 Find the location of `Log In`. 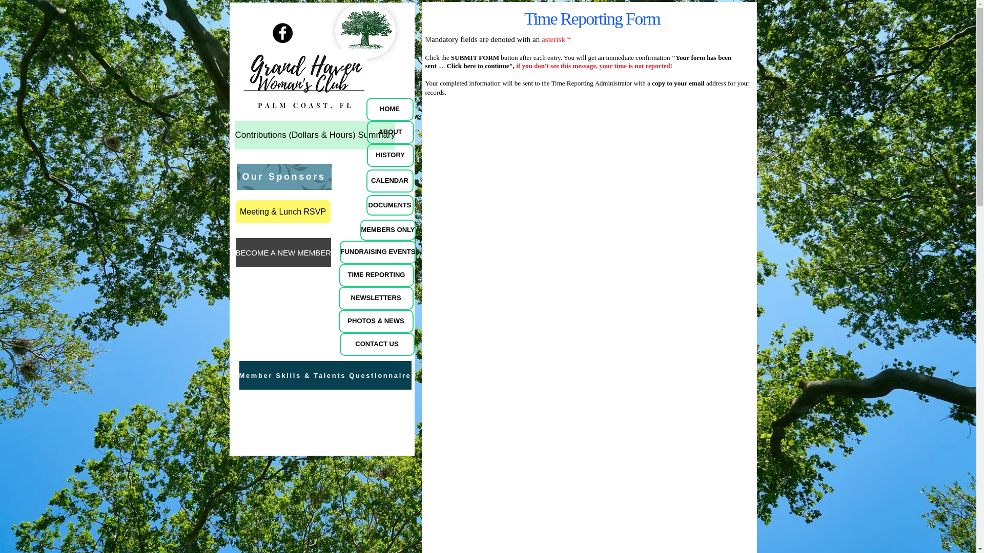

Log In is located at coordinates (706, 9).